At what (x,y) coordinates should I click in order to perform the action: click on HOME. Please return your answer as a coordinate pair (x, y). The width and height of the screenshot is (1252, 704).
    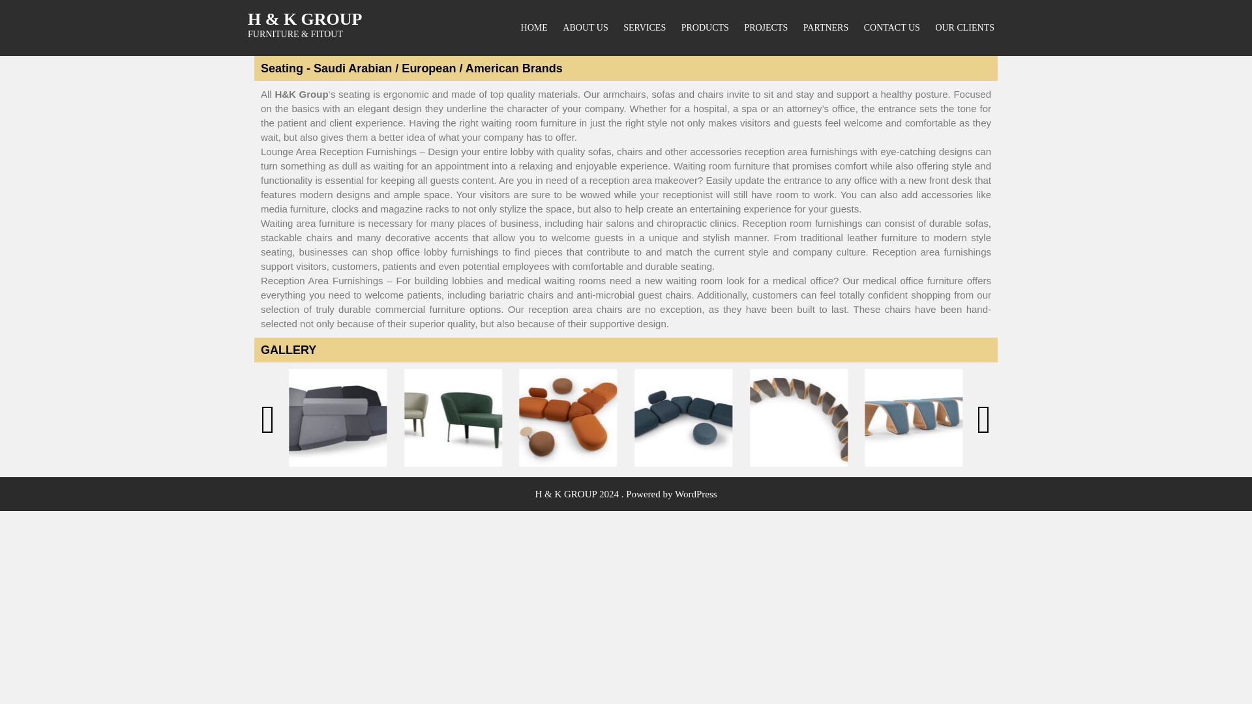
    Looking at the image, I should click on (534, 28).